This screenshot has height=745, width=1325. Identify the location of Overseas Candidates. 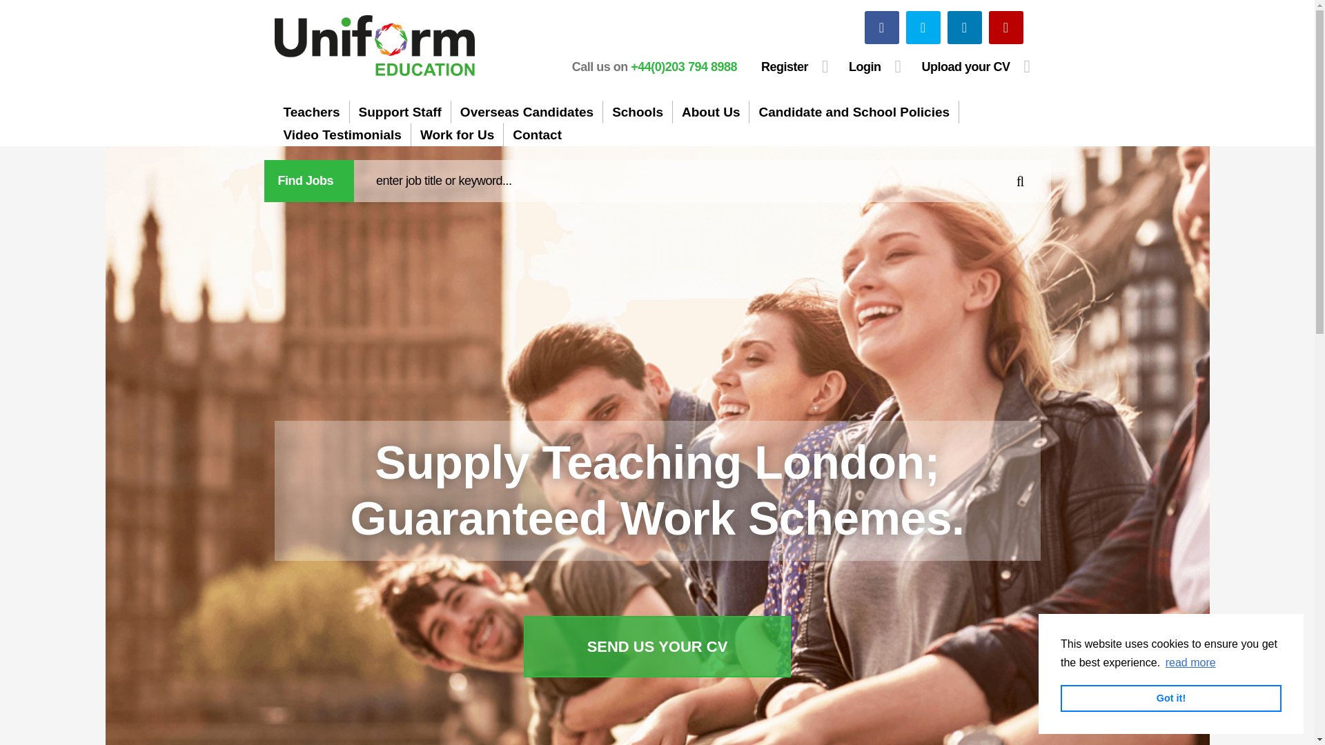
(527, 112).